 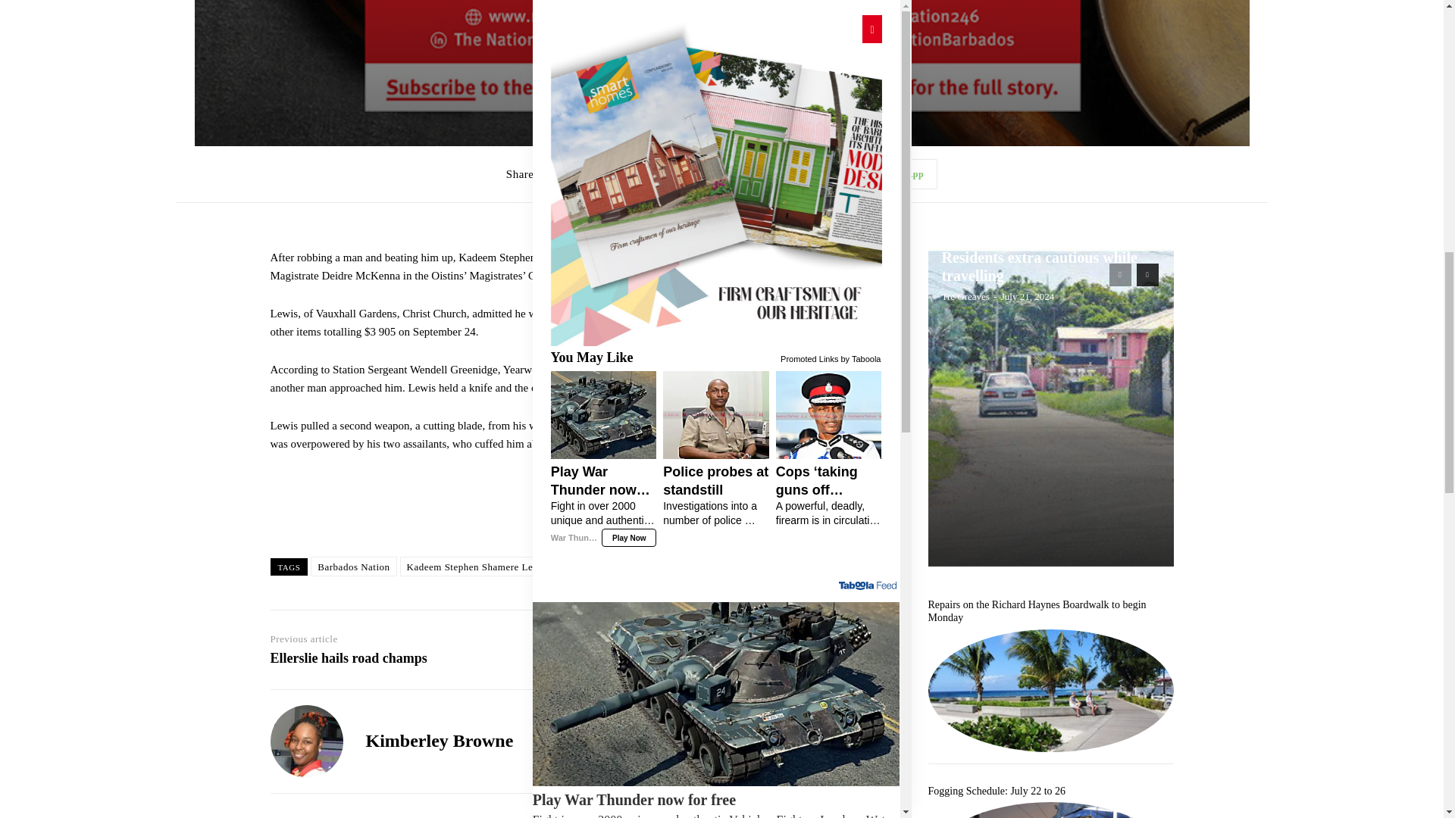 I want to click on Police probes at standstill, so click(x=809, y=209).